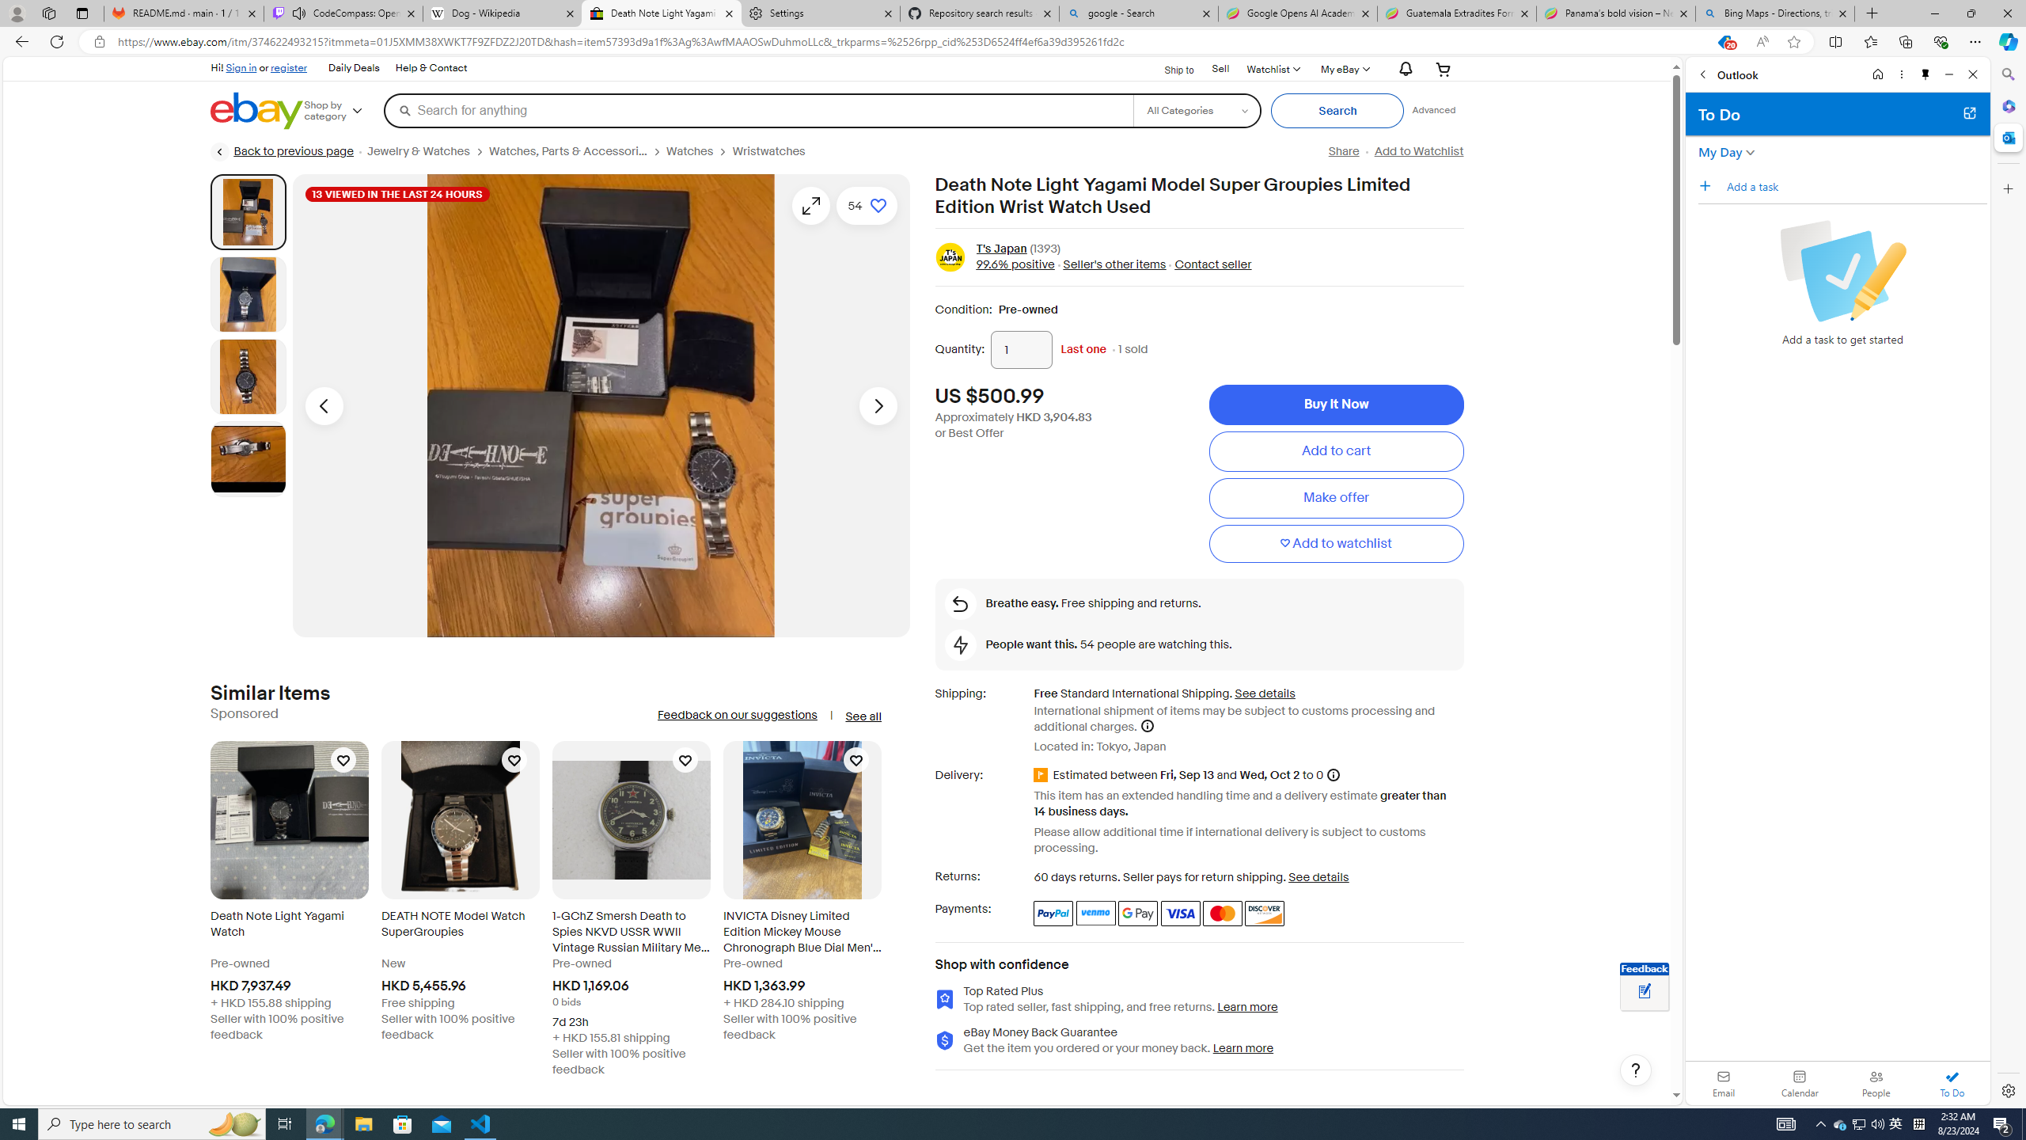 Image resolution: width=2026 pixels, height=1140 pixels. I want to click on Help & Contact, so click(431, 68).